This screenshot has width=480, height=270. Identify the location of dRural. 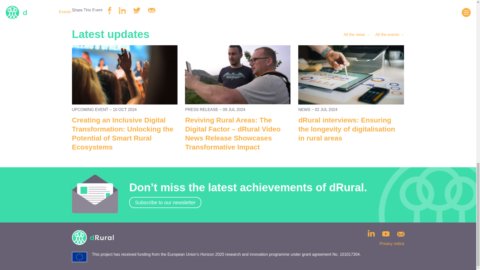
(93, 237).